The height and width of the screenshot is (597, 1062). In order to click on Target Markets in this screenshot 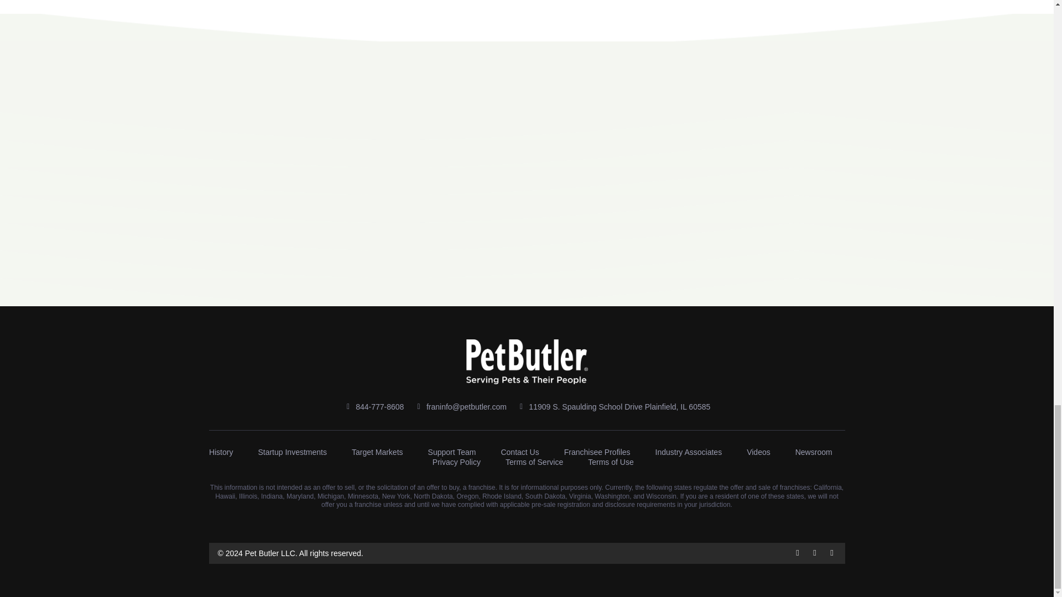, I will do `click(377, 452)`.